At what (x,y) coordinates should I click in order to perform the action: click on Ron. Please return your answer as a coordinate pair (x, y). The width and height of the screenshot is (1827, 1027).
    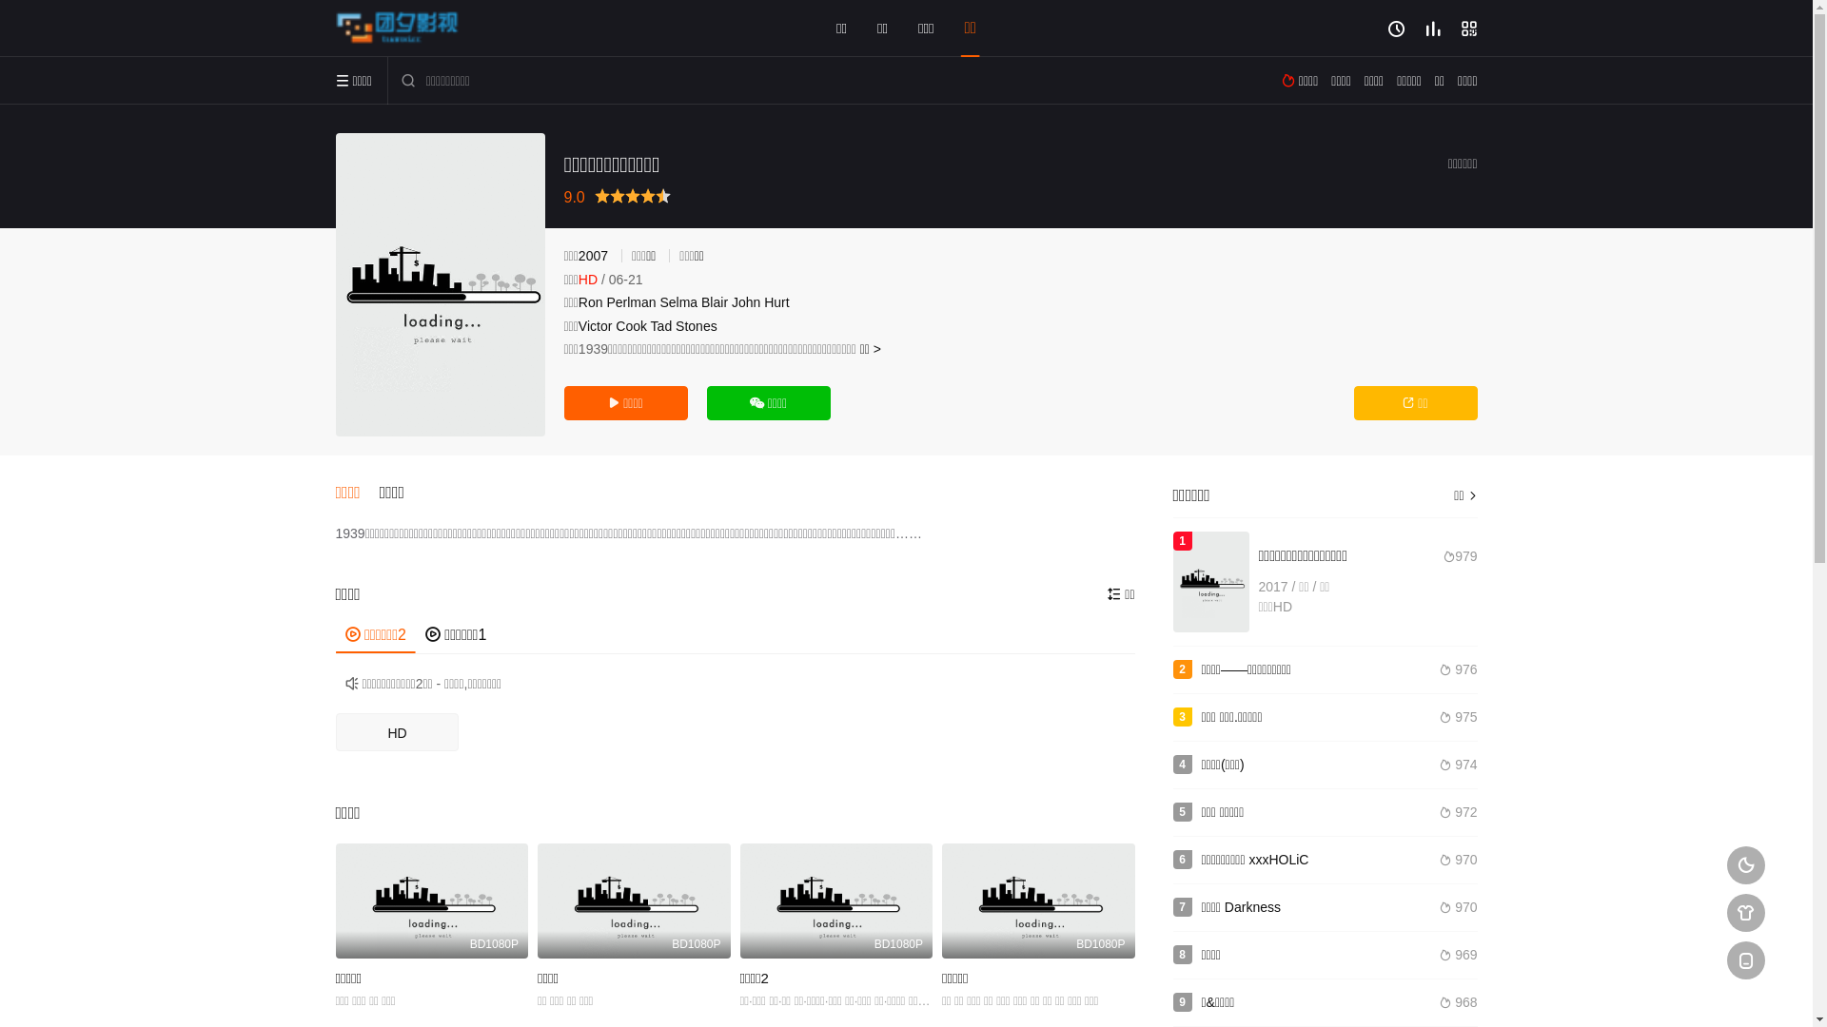
    Looking at the image, I should click on (591, 302).